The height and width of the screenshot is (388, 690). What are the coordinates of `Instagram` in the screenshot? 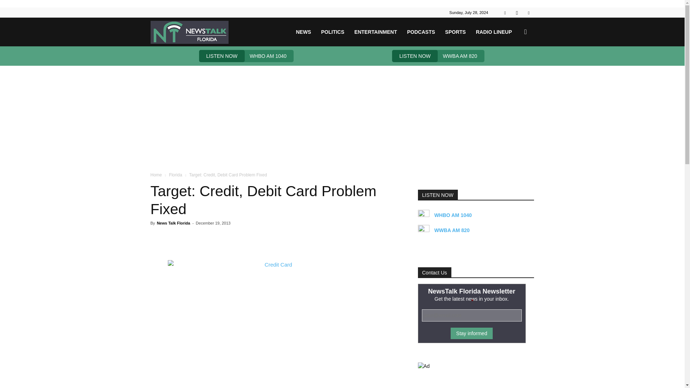 It's located at (517, 12).